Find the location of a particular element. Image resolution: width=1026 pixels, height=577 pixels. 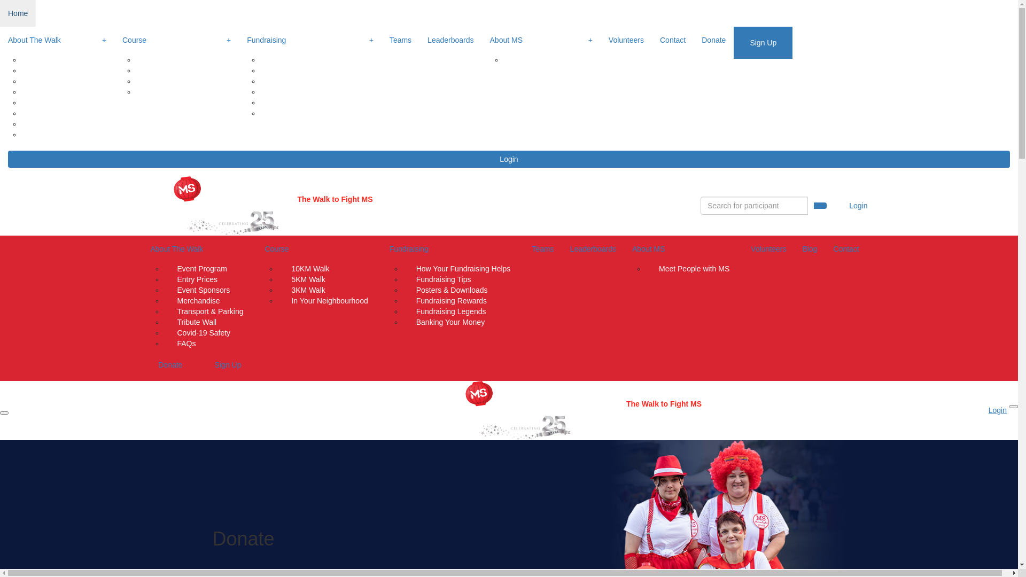

Fundraising Tips is located at coordinates (301, 71).